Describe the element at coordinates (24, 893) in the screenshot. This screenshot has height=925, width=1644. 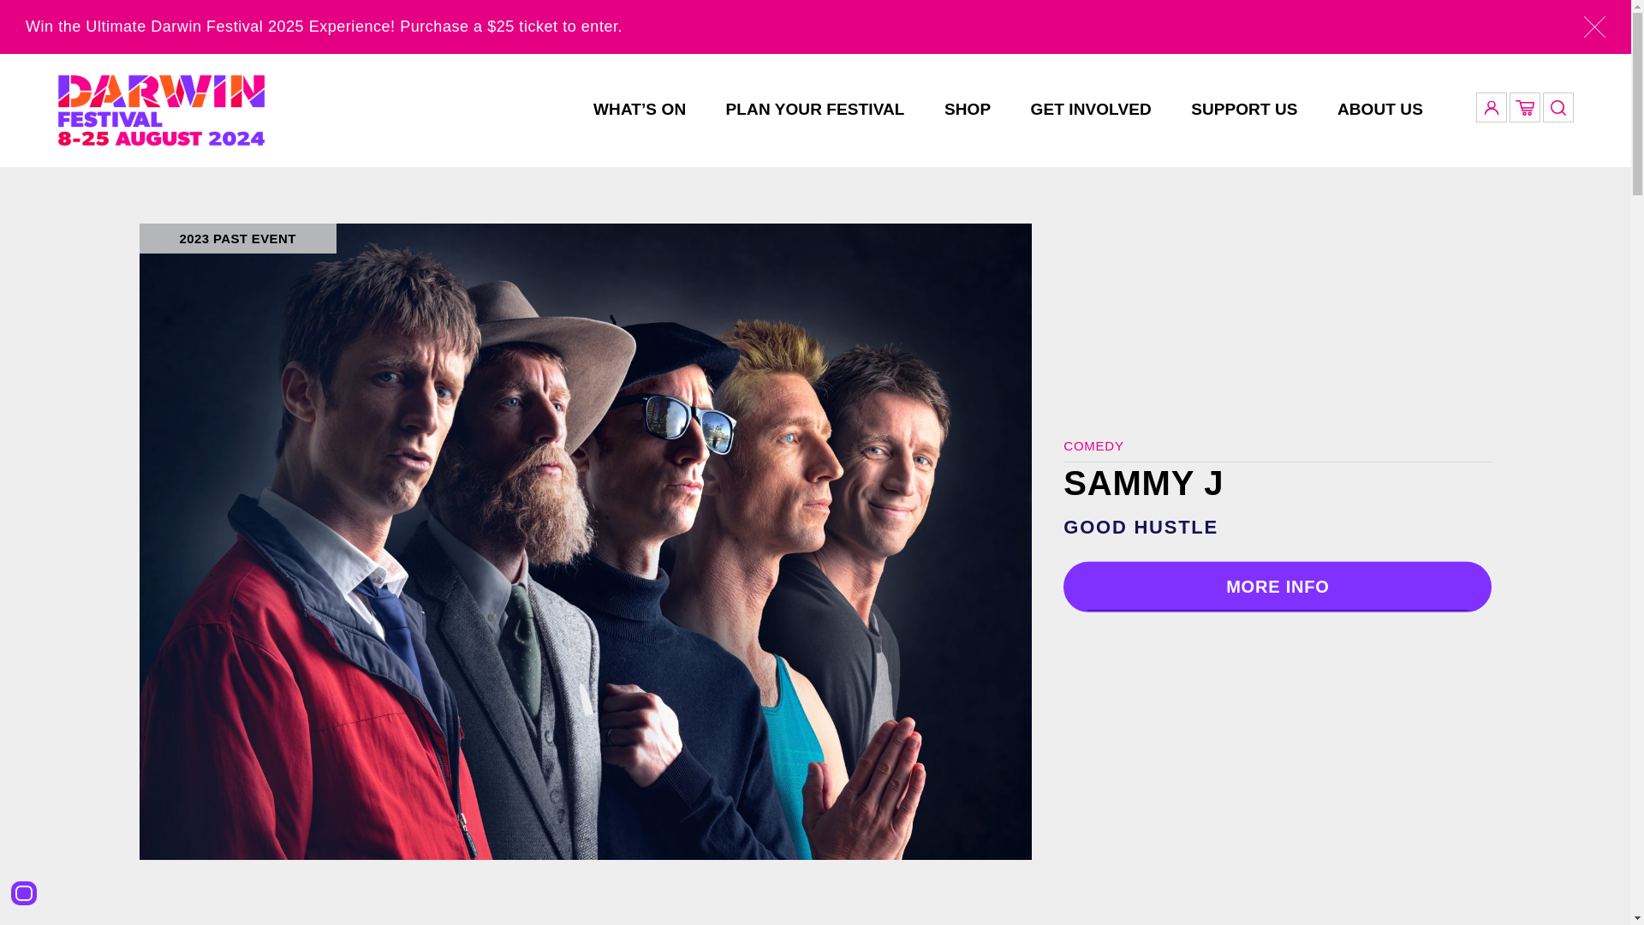
I see `Accessibility Menu` at that location.